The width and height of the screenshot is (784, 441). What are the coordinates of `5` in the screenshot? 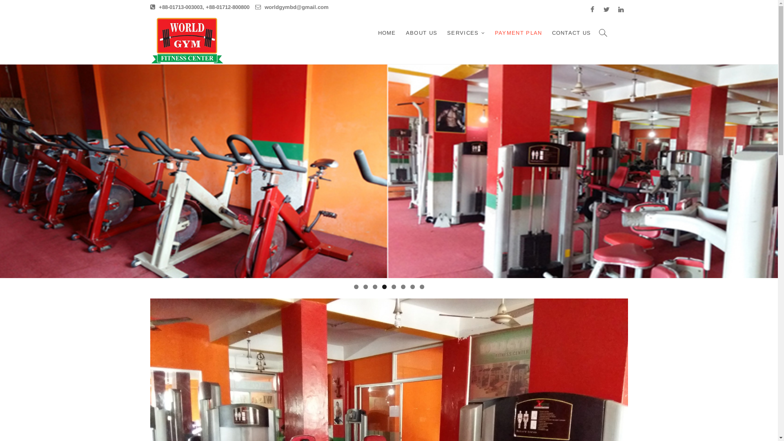 It's located at (393, 287).